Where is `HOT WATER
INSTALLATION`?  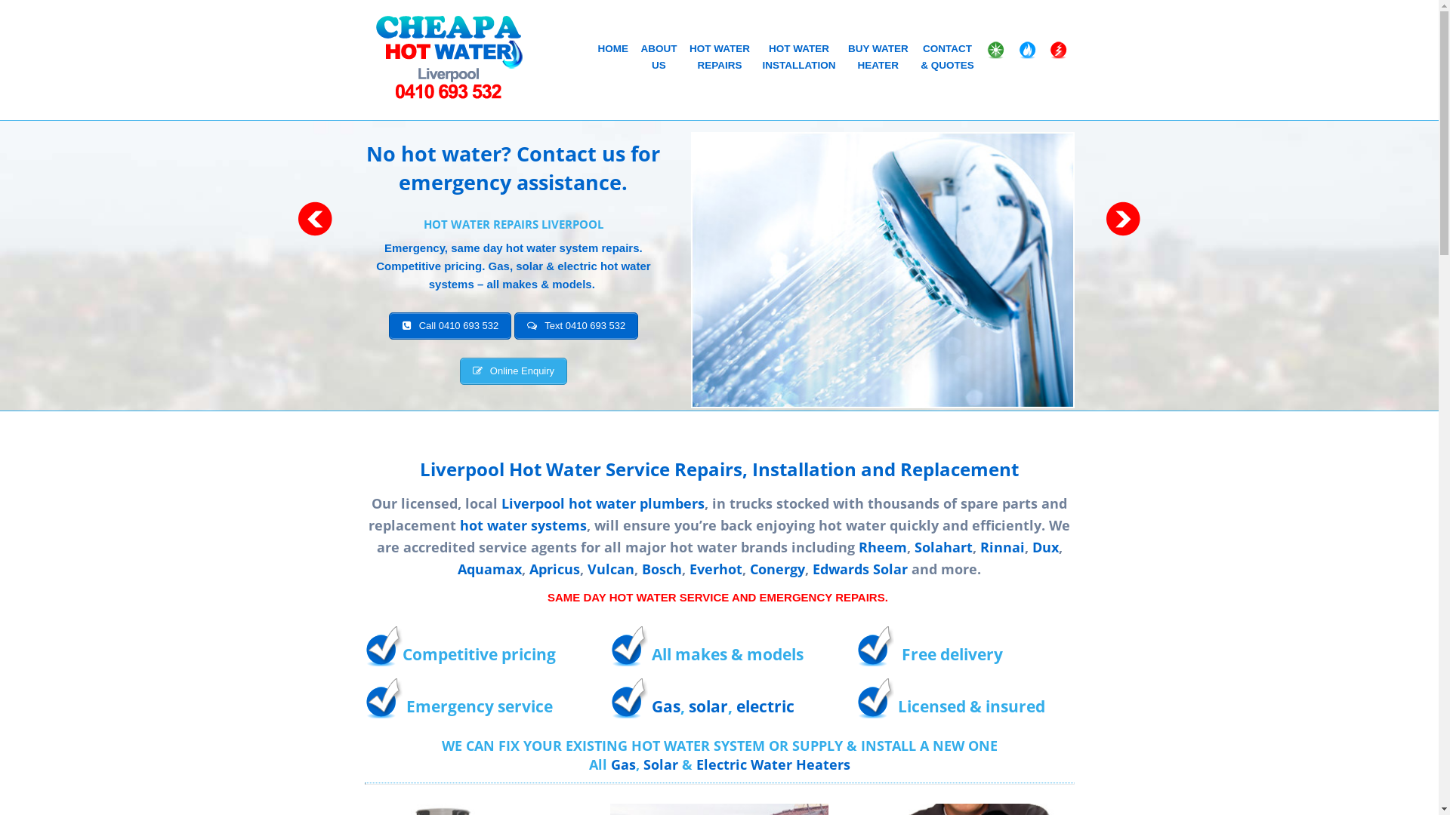
HOT WATER
INSTALLATION is located at coordinates (799, 59).